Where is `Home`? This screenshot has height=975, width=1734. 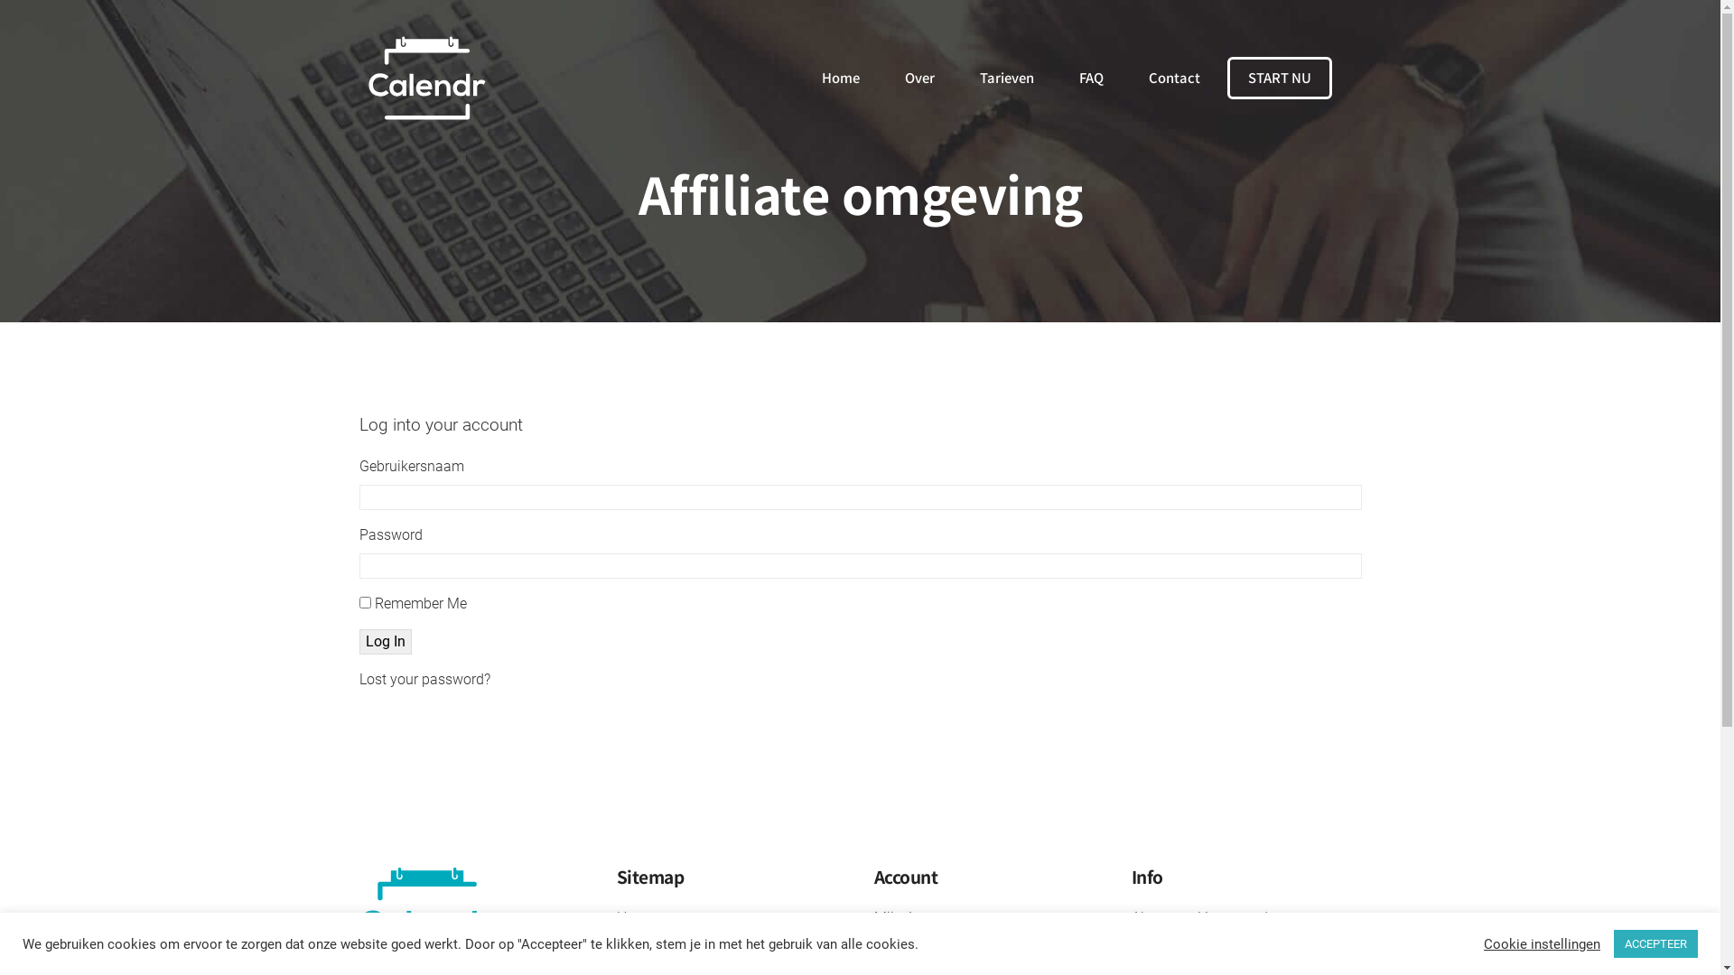 Home is located at coordinates (635, 917).